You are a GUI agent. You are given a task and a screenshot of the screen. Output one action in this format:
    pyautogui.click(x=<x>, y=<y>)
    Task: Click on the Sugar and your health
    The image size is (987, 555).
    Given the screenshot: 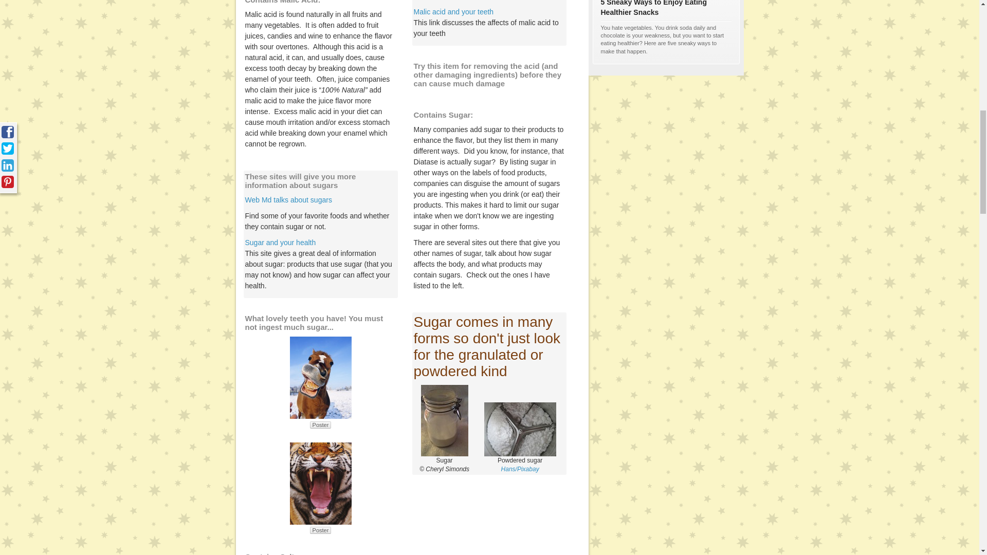 What is the action you would take?
    pyautogui.click(x=280, y=243)
    